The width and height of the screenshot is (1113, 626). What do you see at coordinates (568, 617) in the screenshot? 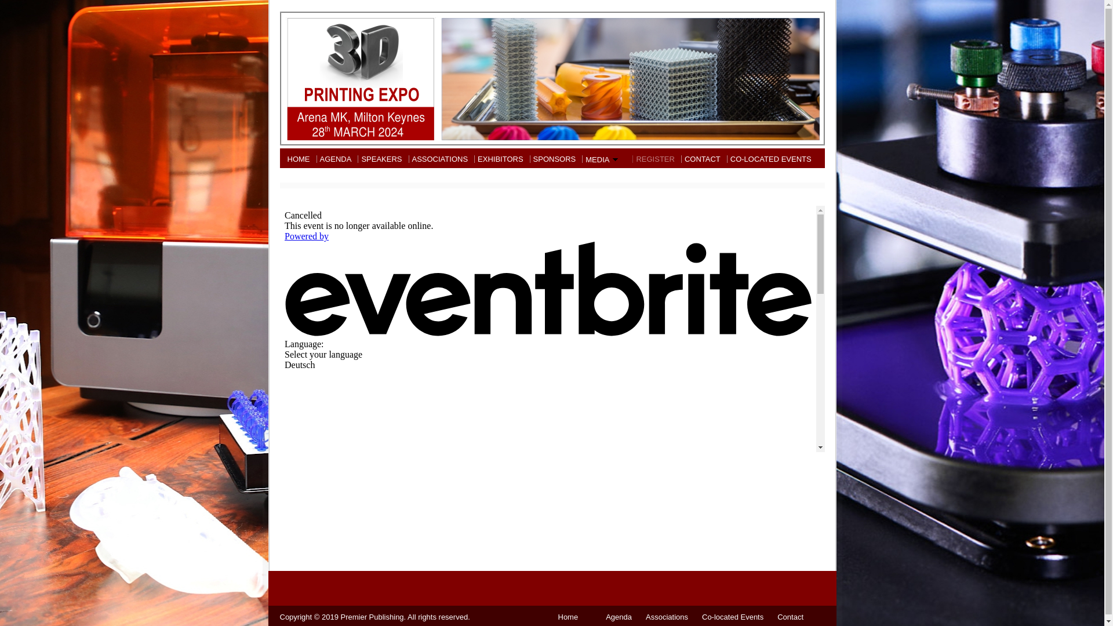
I see `Home` at bounding box center [568, 617].